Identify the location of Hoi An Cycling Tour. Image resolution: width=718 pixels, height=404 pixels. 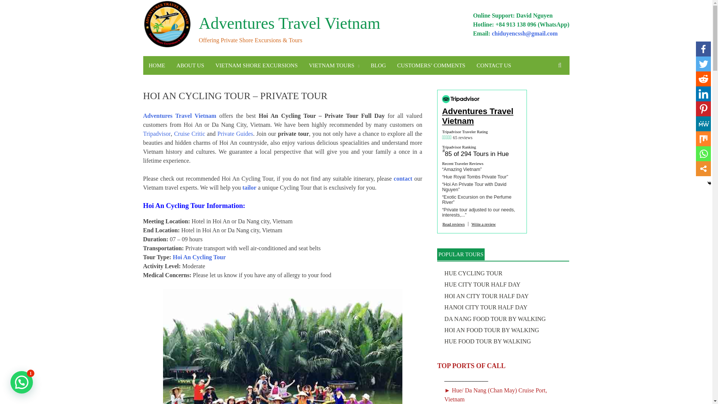
(199, 257).